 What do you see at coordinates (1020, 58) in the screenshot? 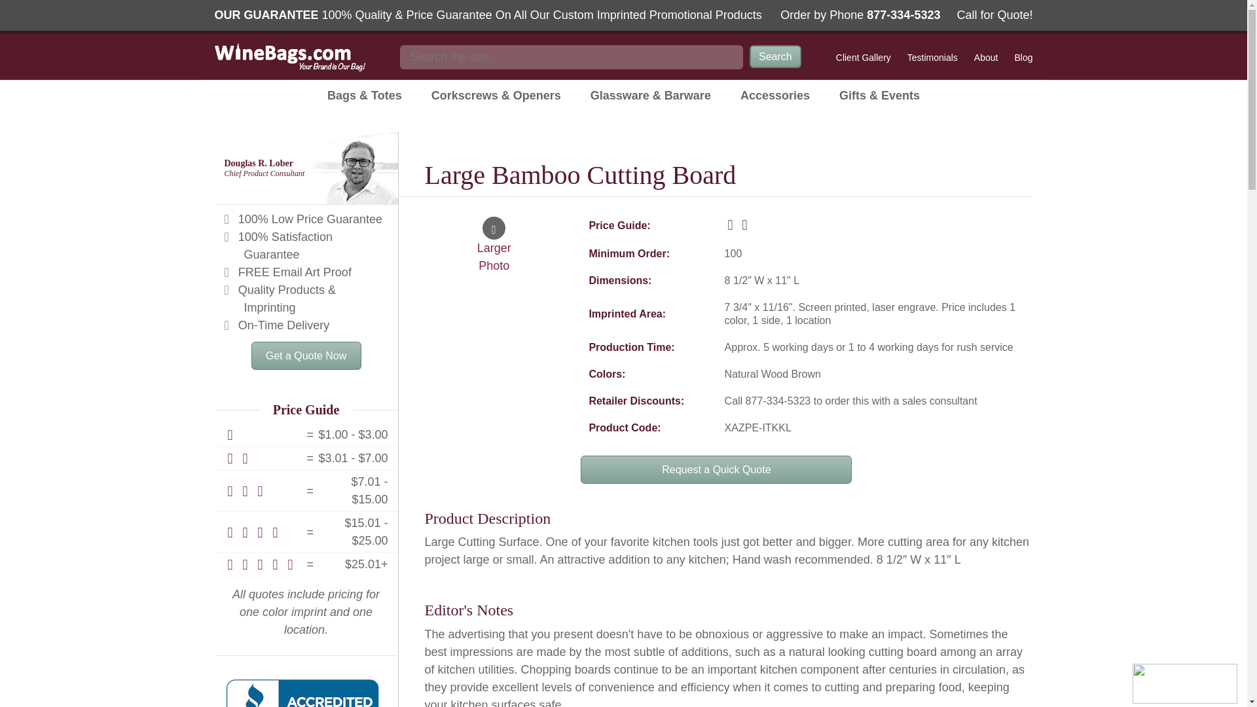
I see `Blog` at bounding box center [1020, 58].